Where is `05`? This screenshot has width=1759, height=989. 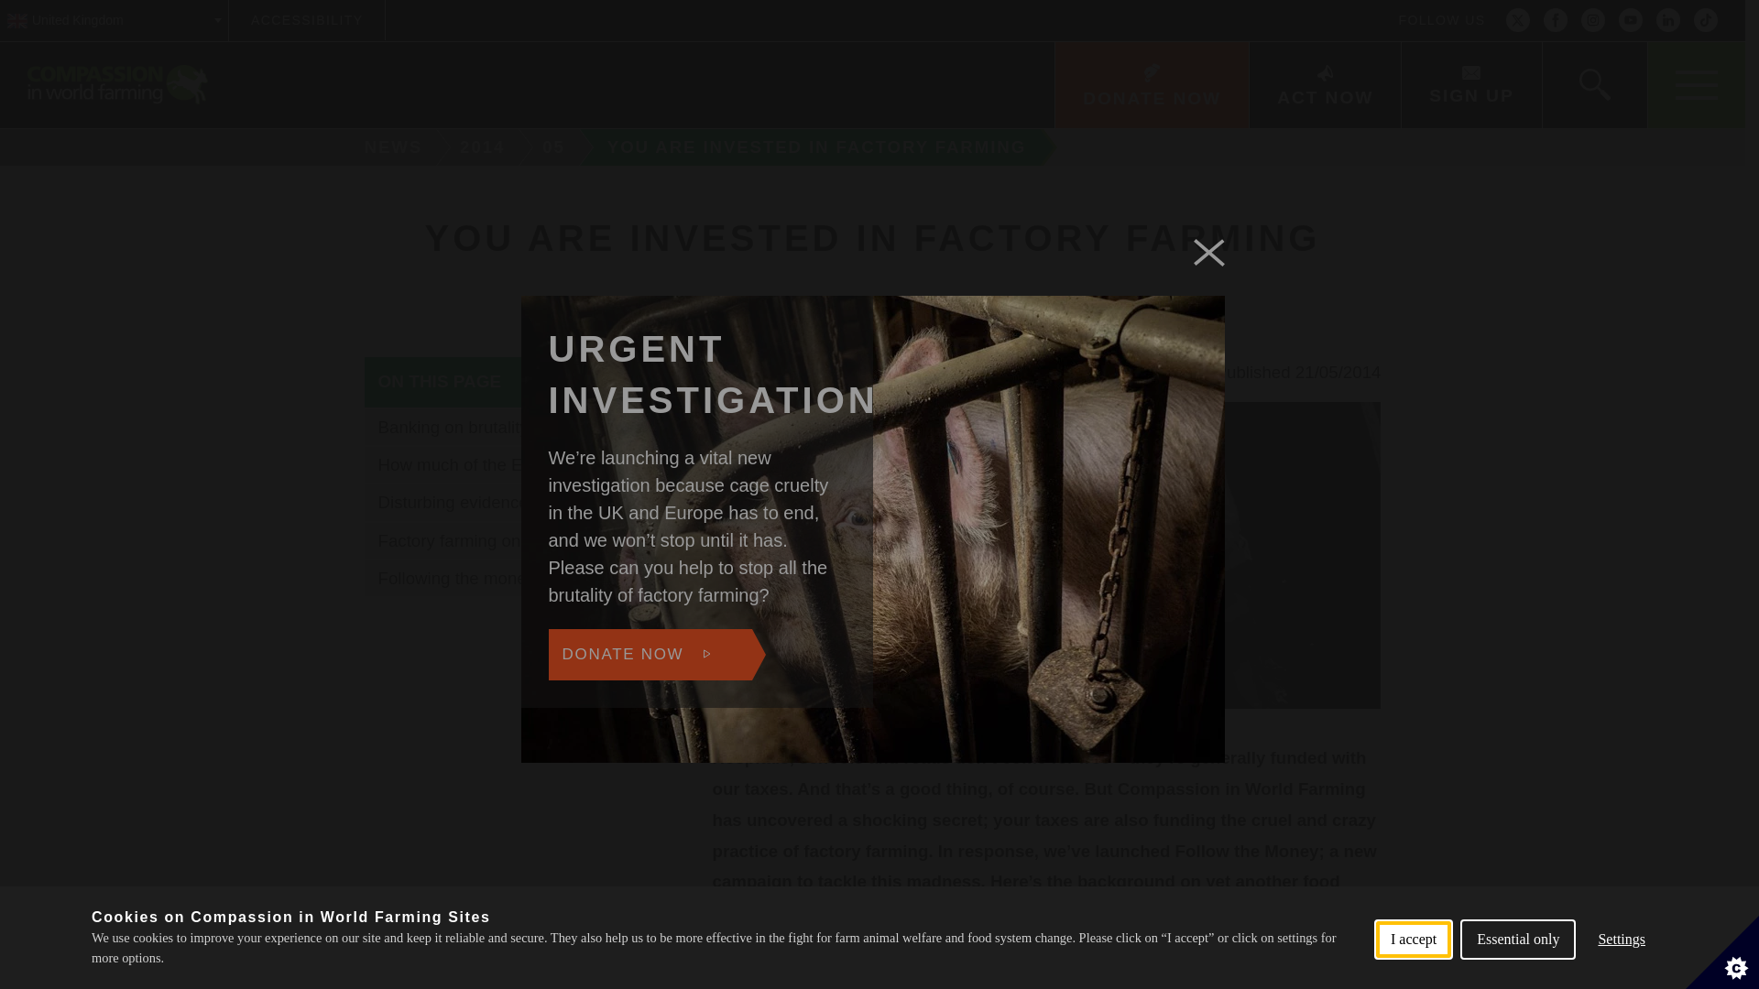
05 is located at coordinates (556, 147).